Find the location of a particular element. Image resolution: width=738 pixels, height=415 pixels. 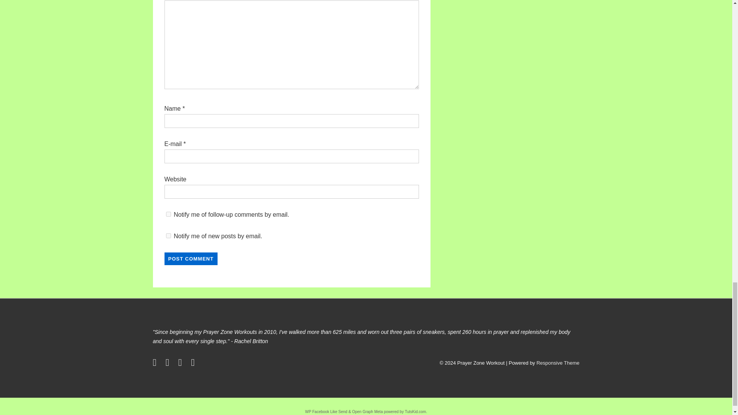

youtube is located at coordinates (181, 364).